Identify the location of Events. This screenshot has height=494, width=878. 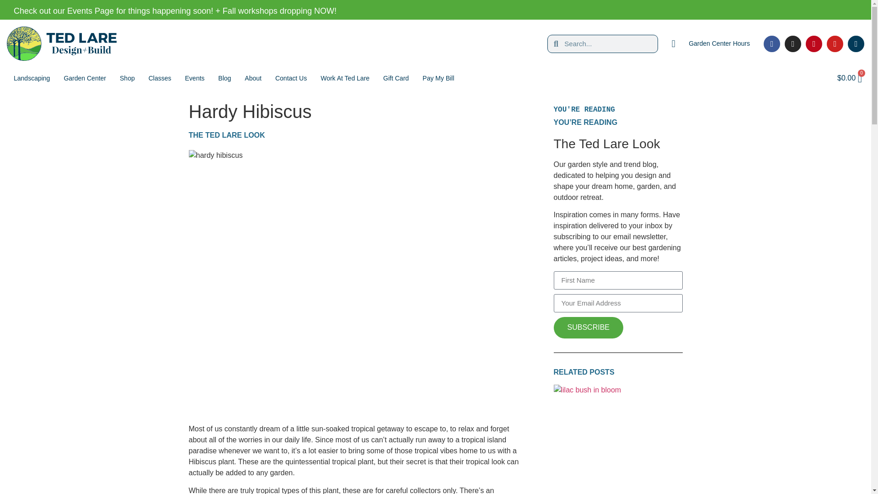
(195, 78).